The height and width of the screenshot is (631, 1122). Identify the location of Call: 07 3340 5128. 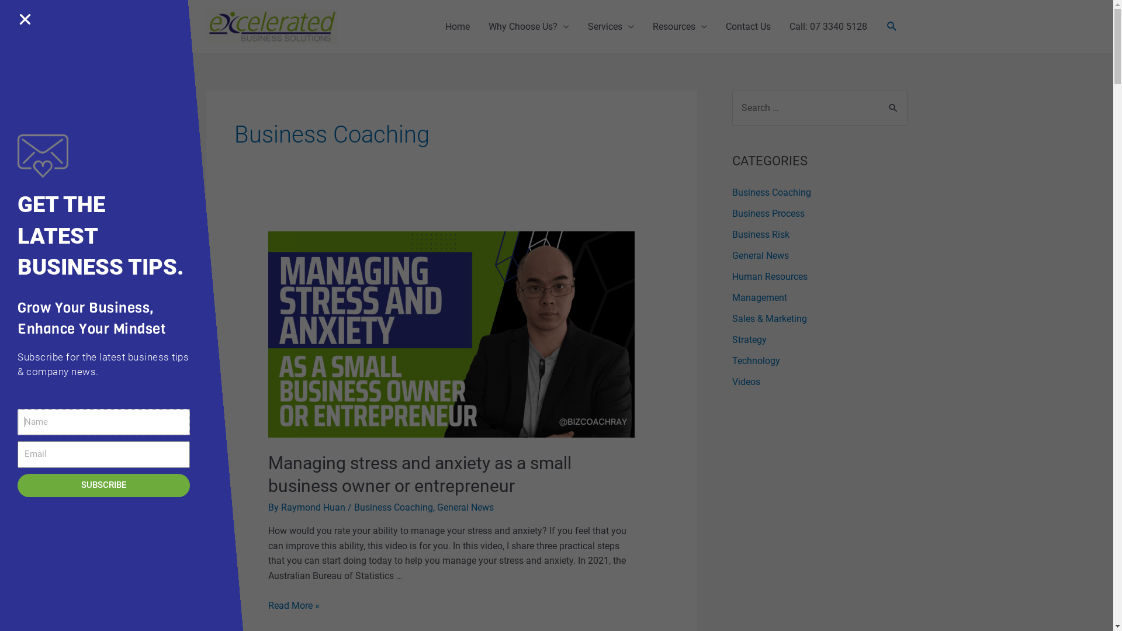
(827, 27).